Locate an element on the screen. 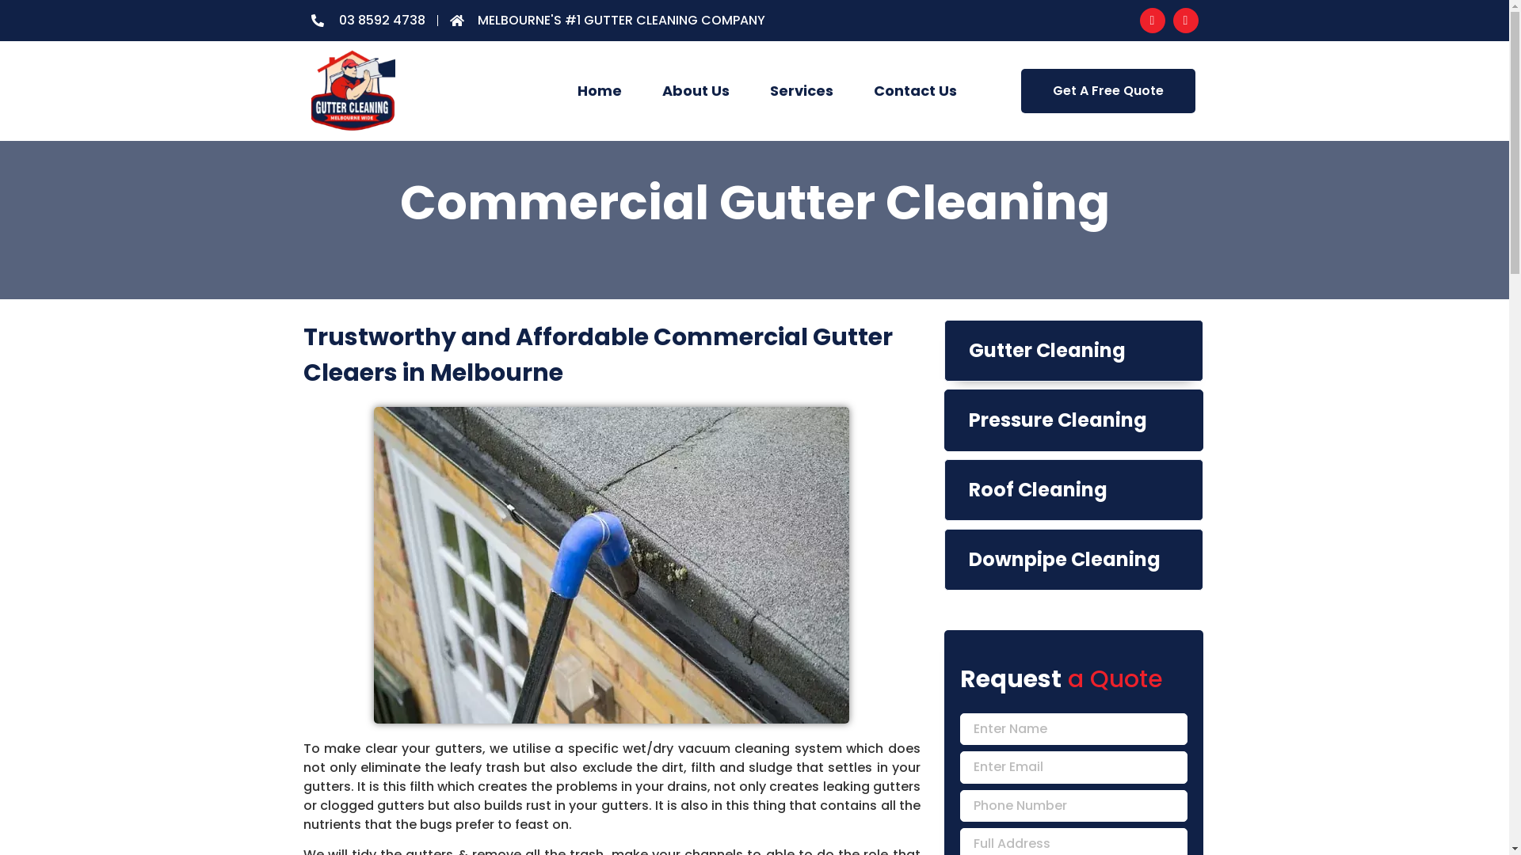 This screenshot has width=1521, height=855. About Us is located at coordinates (696, 91).